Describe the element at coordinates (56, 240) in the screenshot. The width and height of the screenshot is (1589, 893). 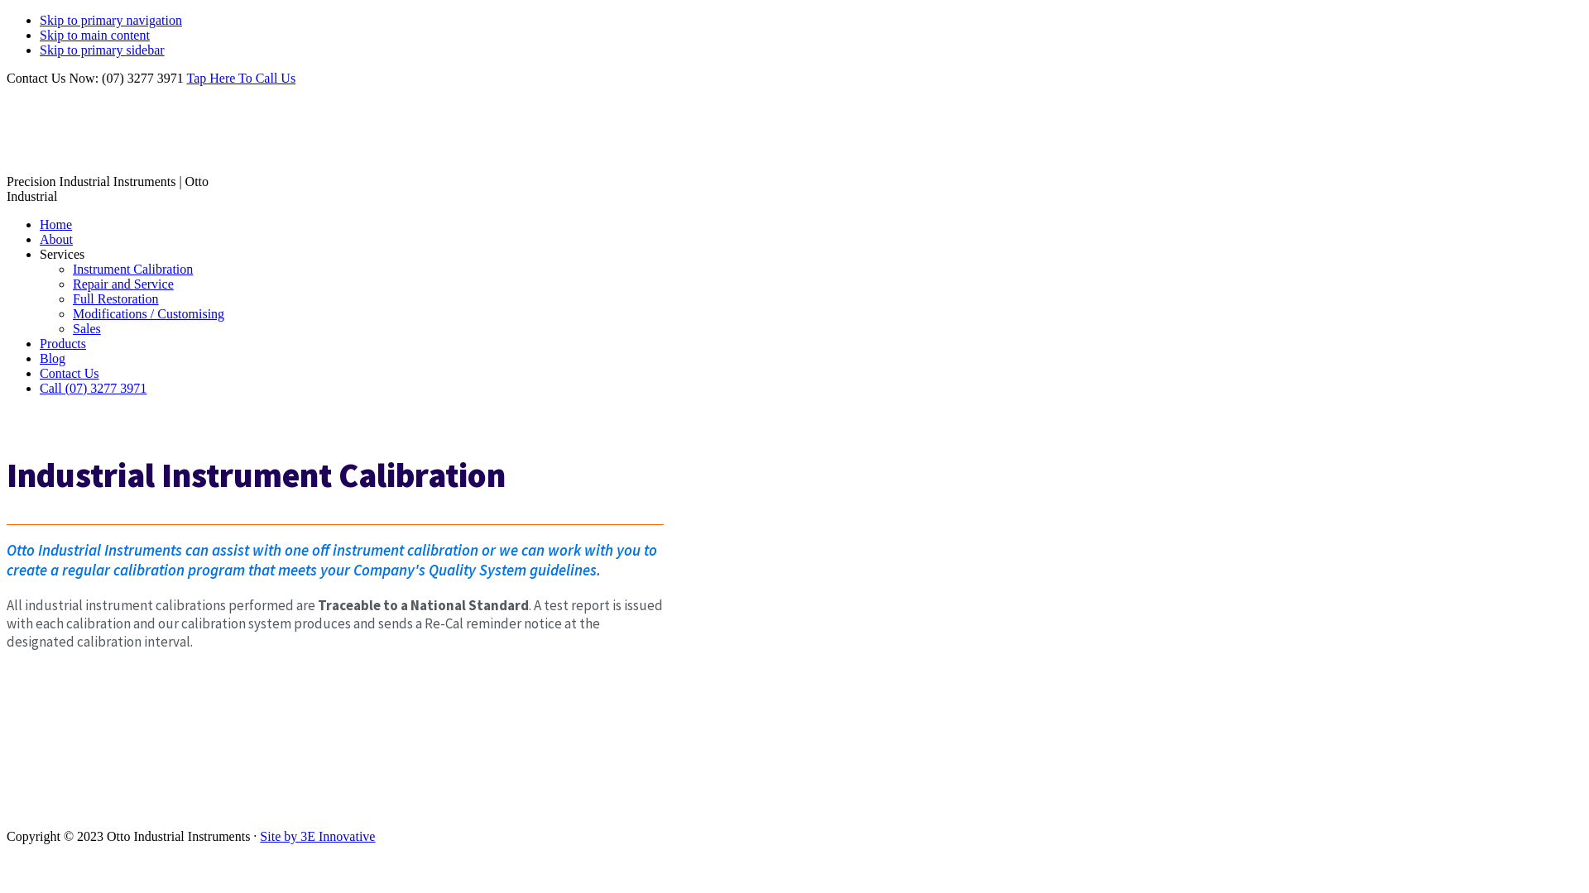
I see `About` at that location.